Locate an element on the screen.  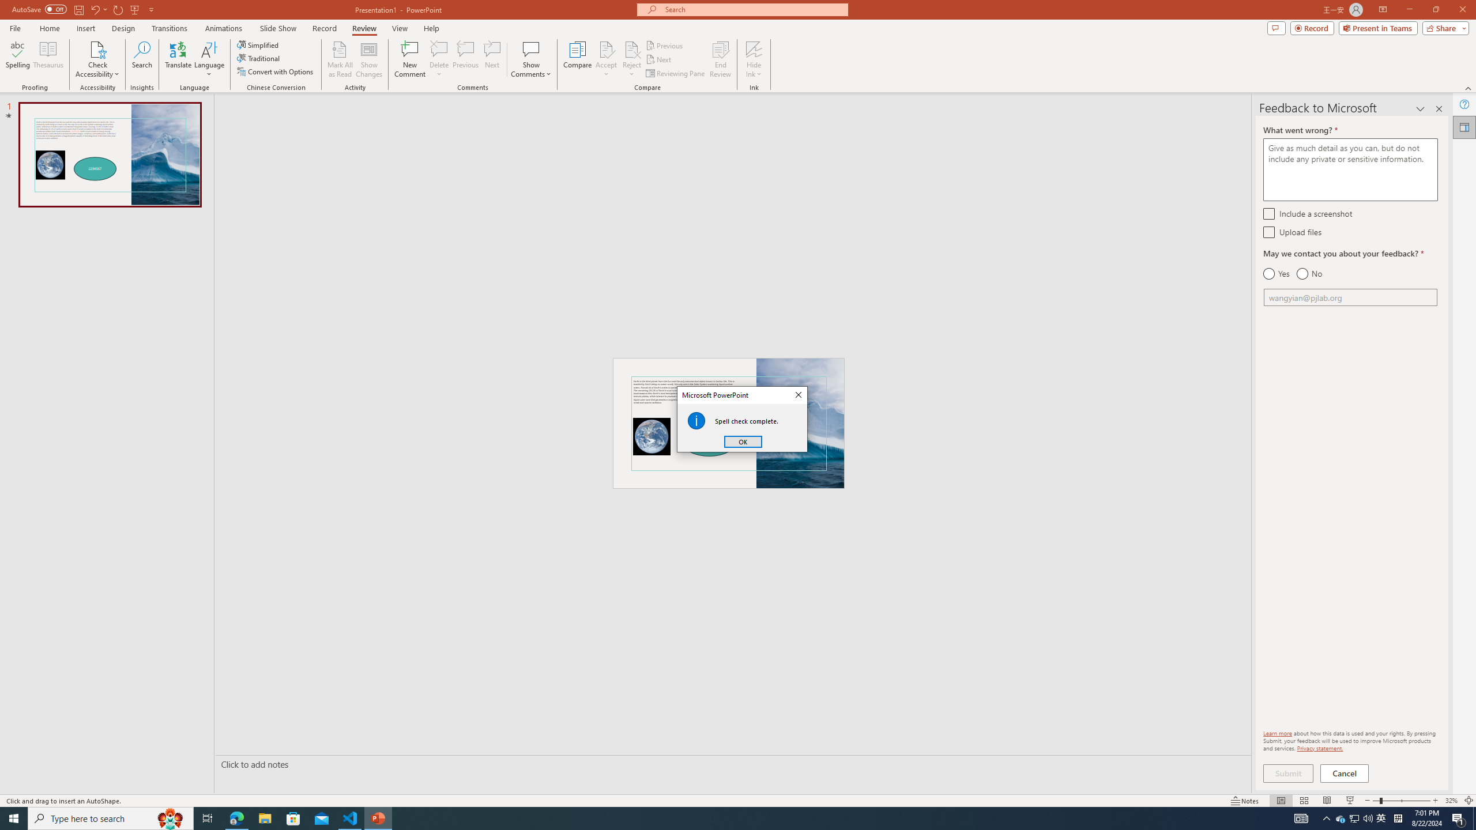
Accept is located at coordinates (607, 59).